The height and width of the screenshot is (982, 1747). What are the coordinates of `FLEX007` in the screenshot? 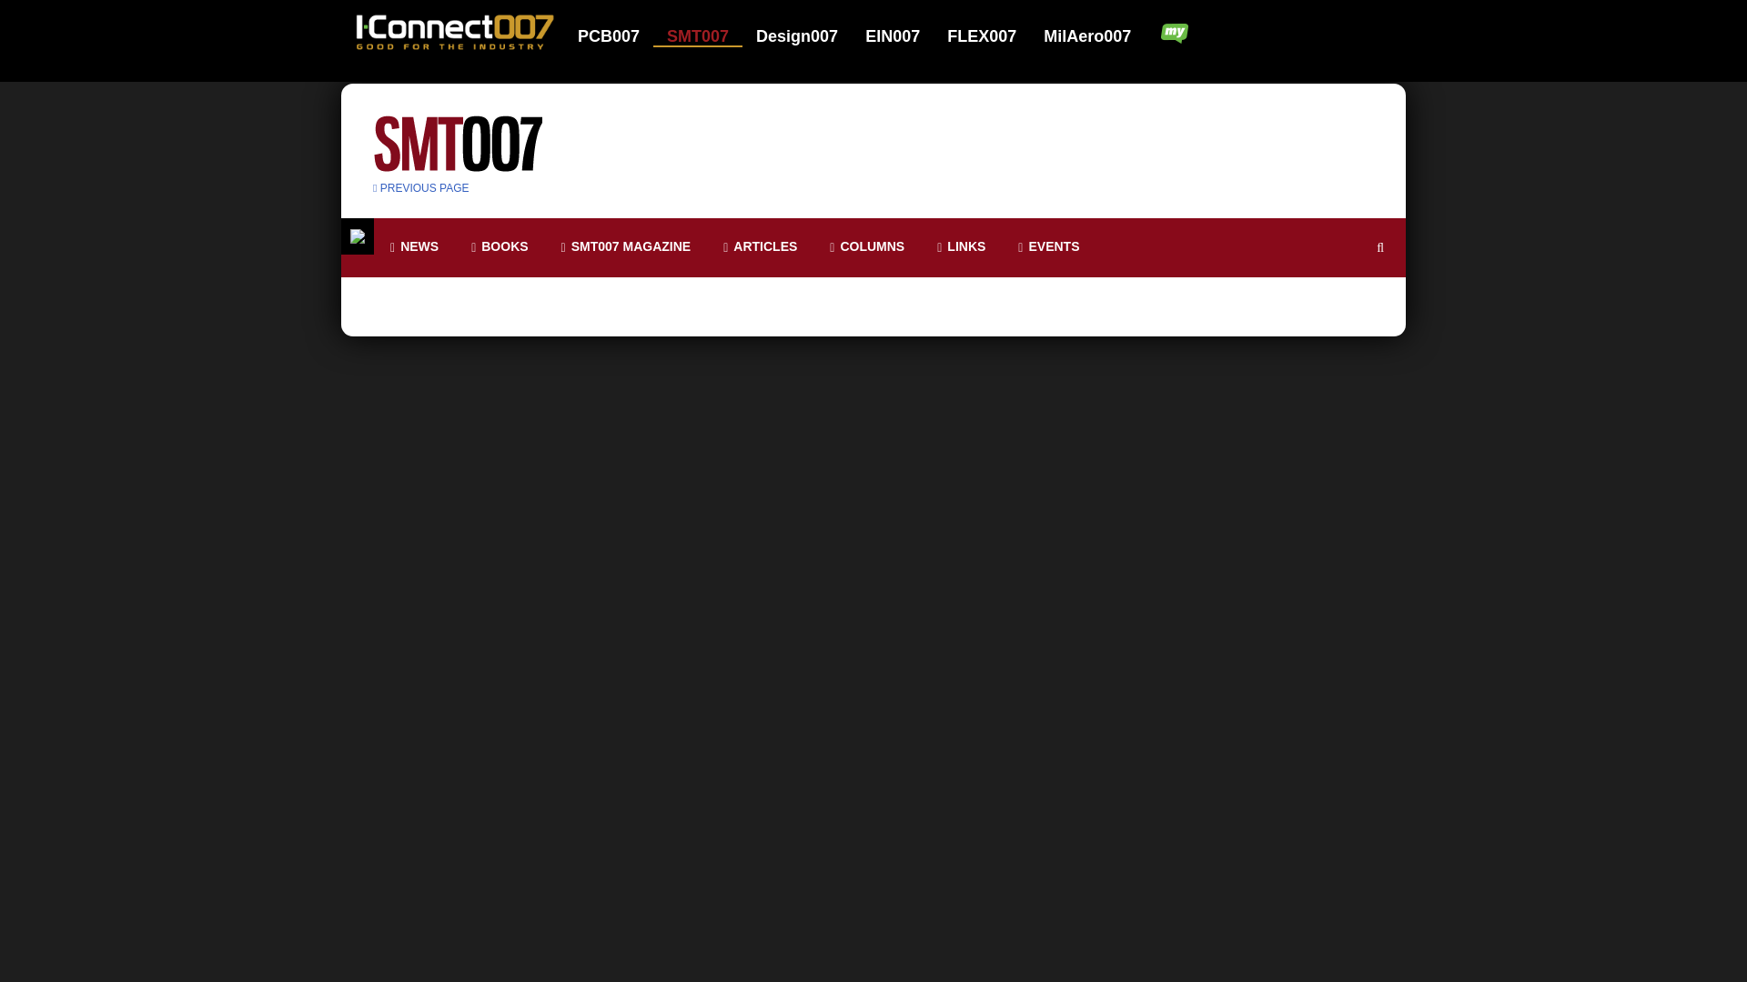 It's located at (993, 36).